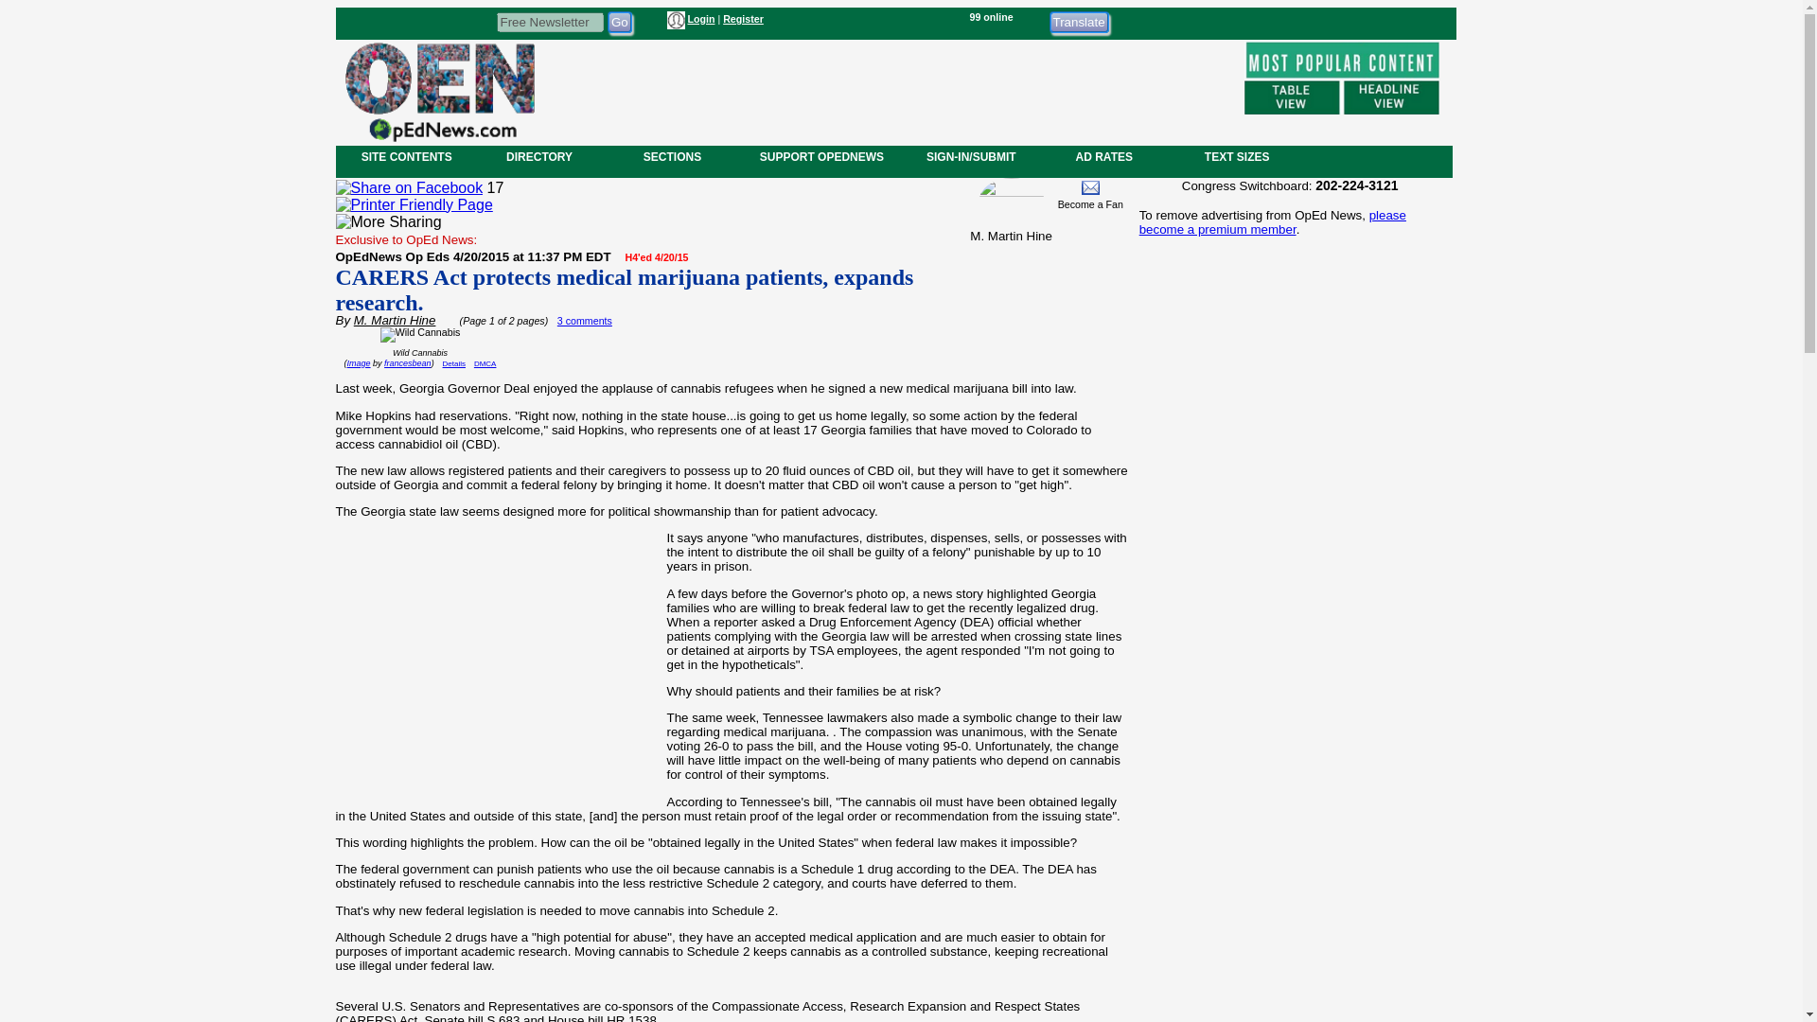 This screenshot has width=1817, height=1022. What do you see at coordinates (420, 337) in the screenshot?
I see `Wild Cannabis` at bounding box center [420, 337].